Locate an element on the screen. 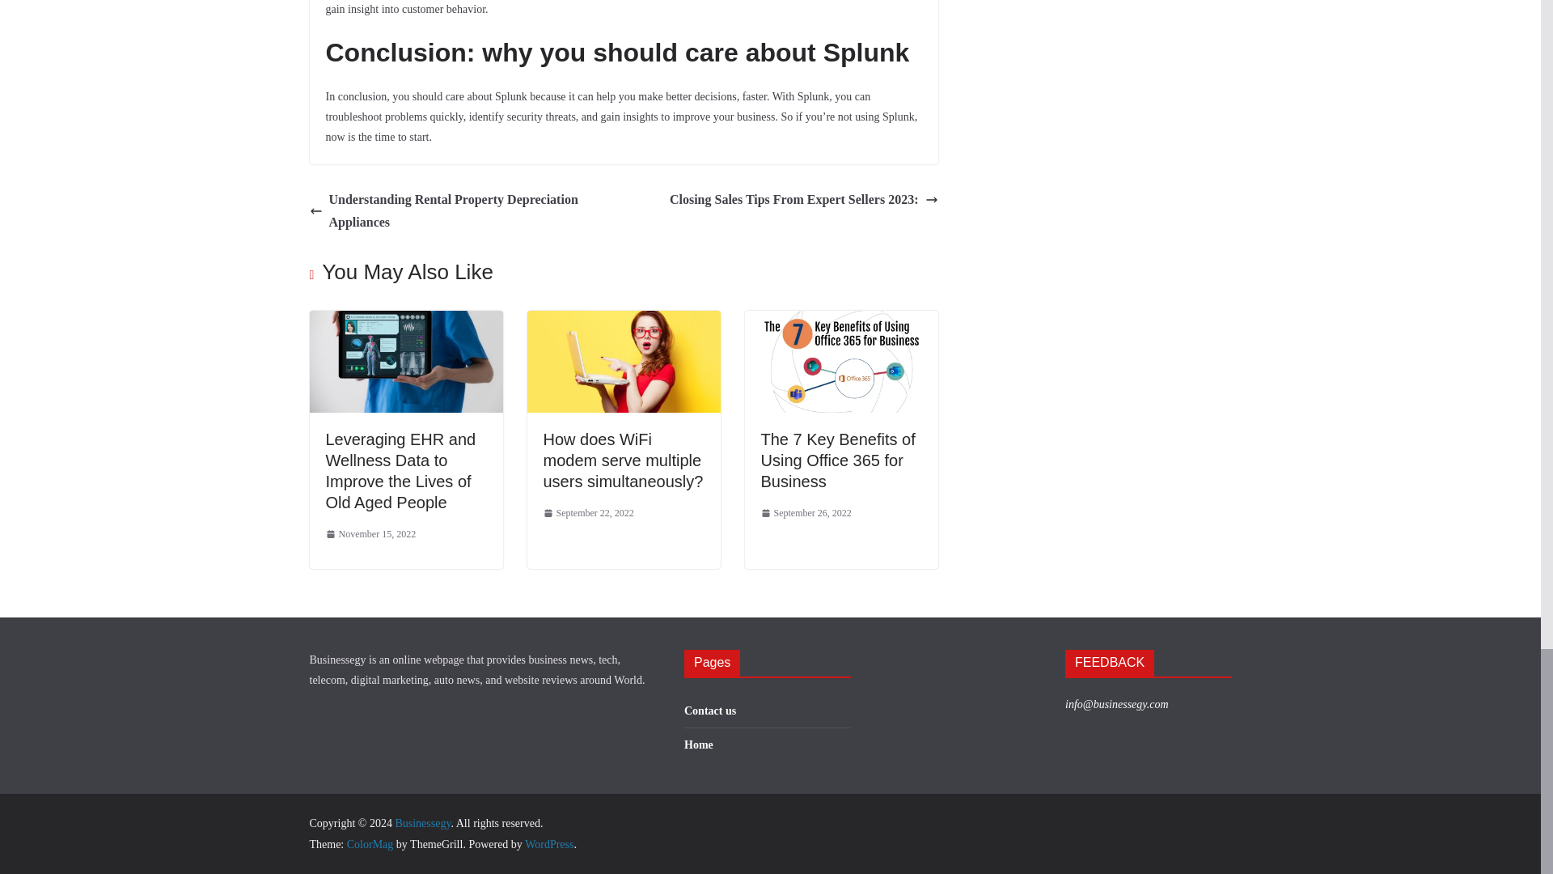 Image resolution: width=1553 pixels, height=874 pixels. September 22, 2022 is located at coordinates (589, 513).